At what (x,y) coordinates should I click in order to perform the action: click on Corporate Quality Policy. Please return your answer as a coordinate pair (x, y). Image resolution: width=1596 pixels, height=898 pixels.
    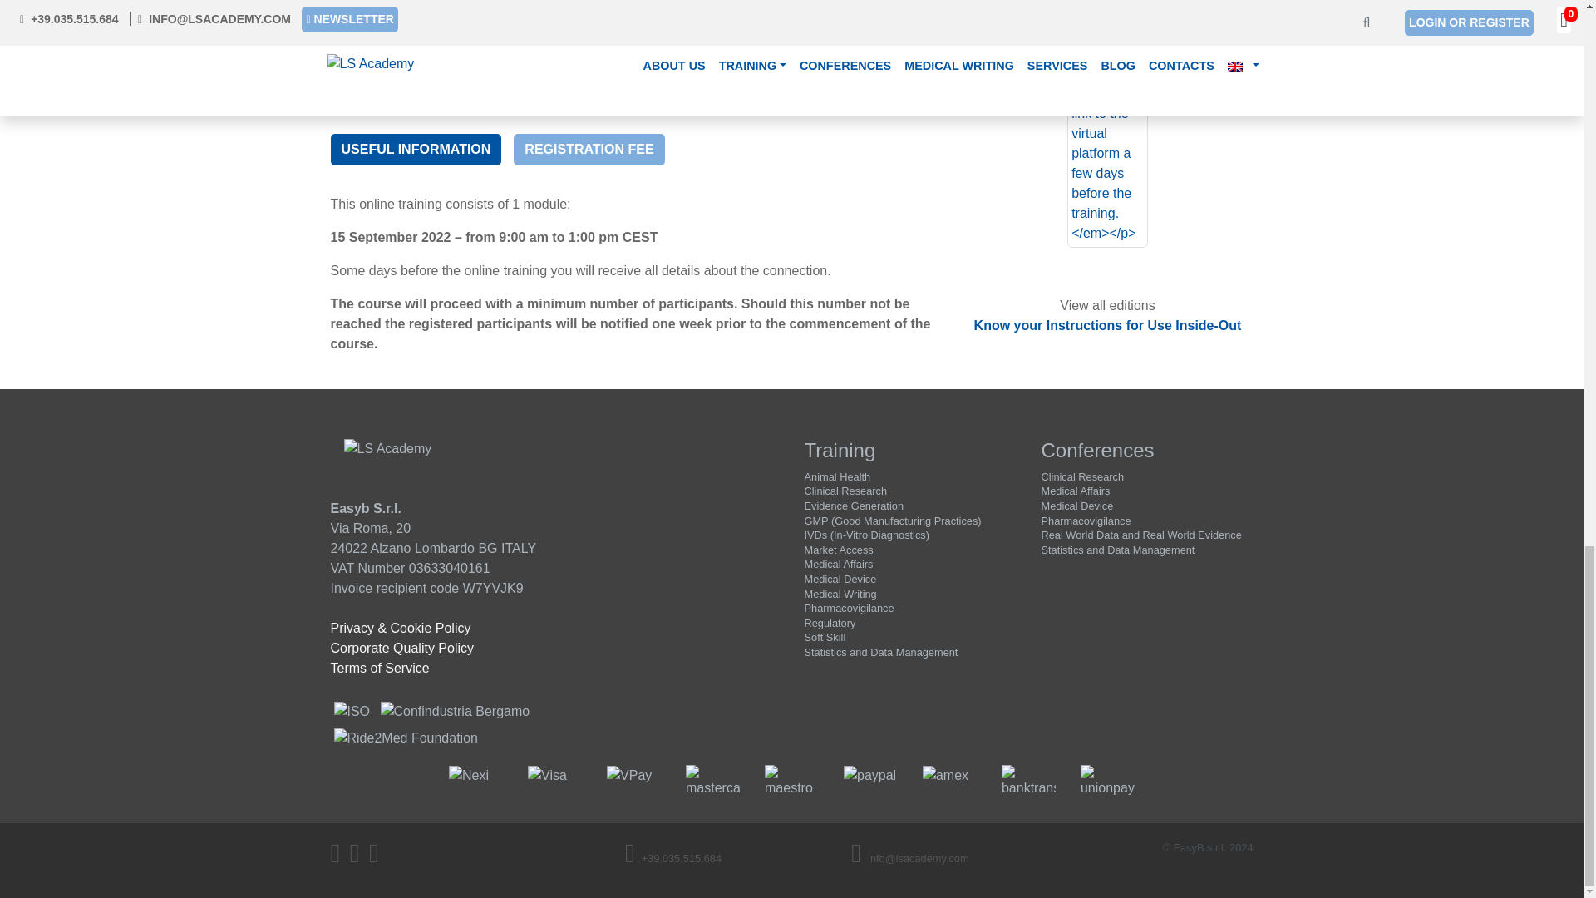
    Looking at the image, I should click on (402, 649).